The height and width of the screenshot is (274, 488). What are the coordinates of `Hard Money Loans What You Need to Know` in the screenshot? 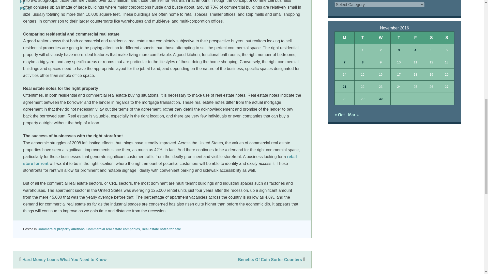 It's located at (62, 260).